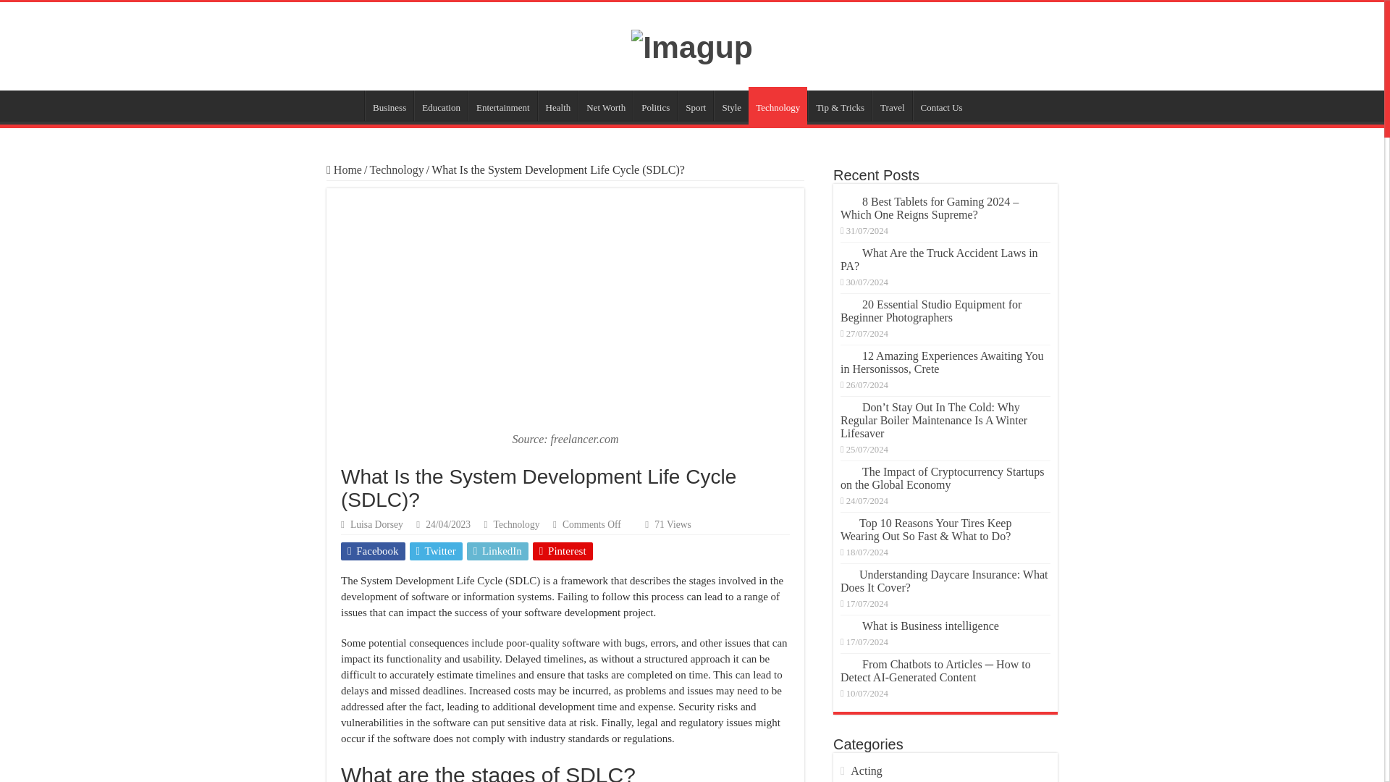 The height and width of the screenshot is (782, 1390). Describe the element at coordinates (436, 586) in the screenshot. I see `Twitter` at that location.